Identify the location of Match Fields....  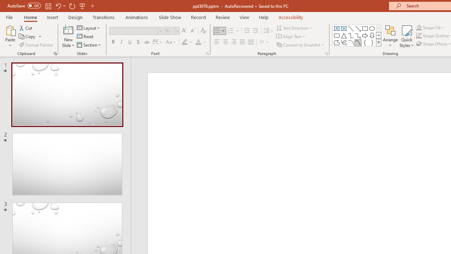
(373, 57).